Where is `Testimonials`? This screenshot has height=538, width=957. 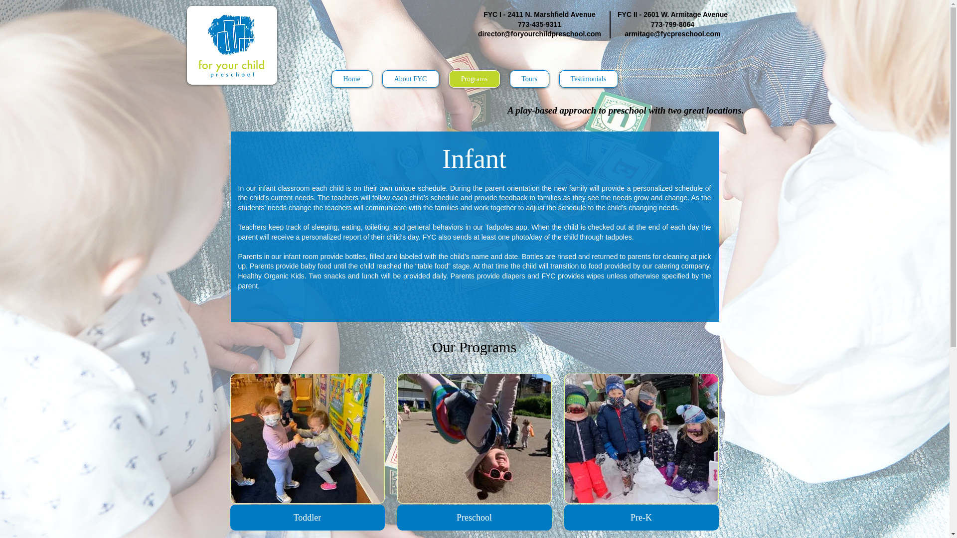 Testimonials is located at coordinates (588, 79).